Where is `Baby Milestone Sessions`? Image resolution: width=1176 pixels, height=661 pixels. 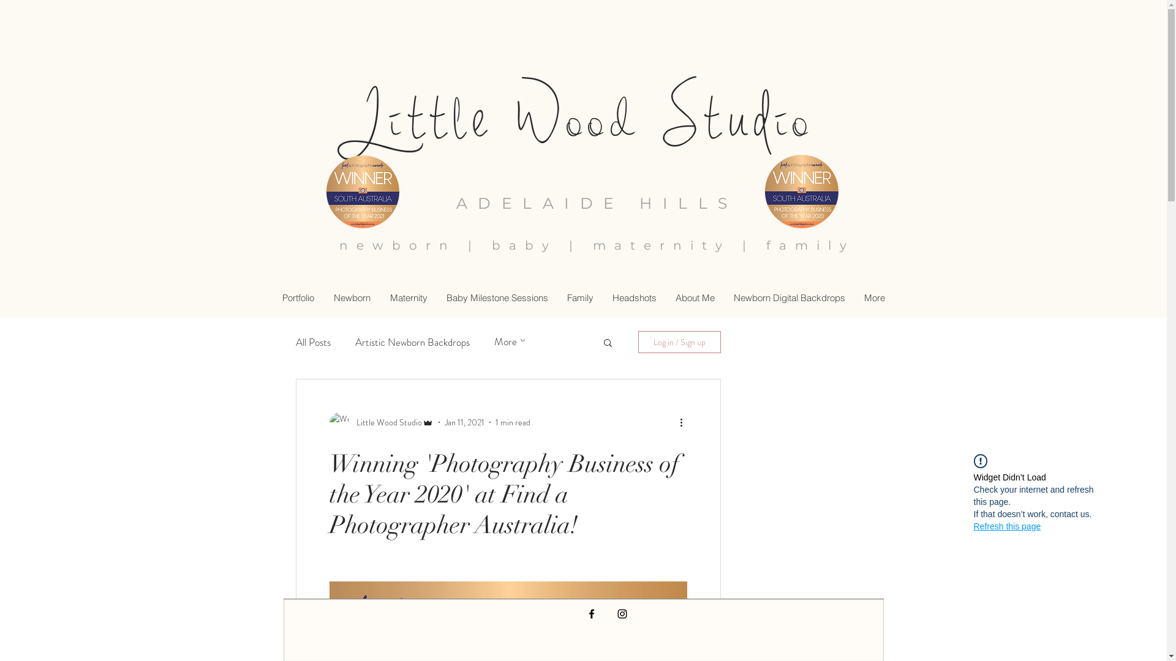
Baby Milestone Sessions is located at coordinates (496, 298).